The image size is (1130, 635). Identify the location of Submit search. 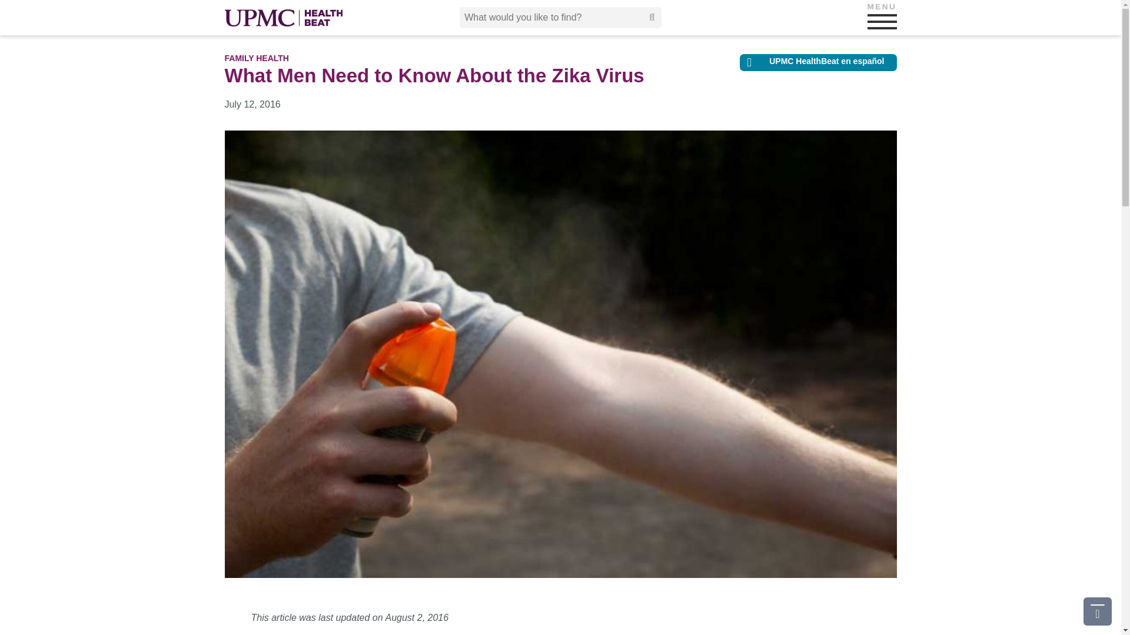
(652, 17).